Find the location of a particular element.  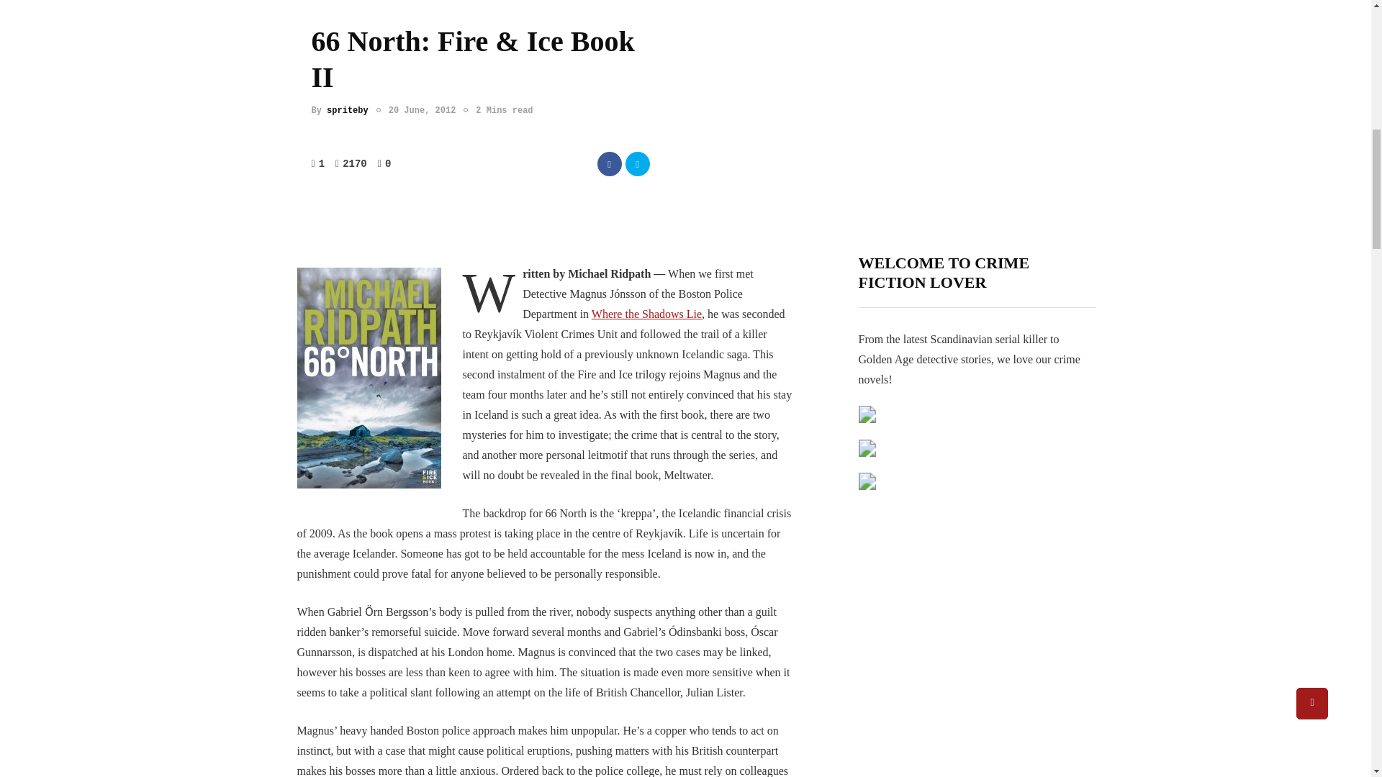

spriteby is located at coordinates (347, 110).